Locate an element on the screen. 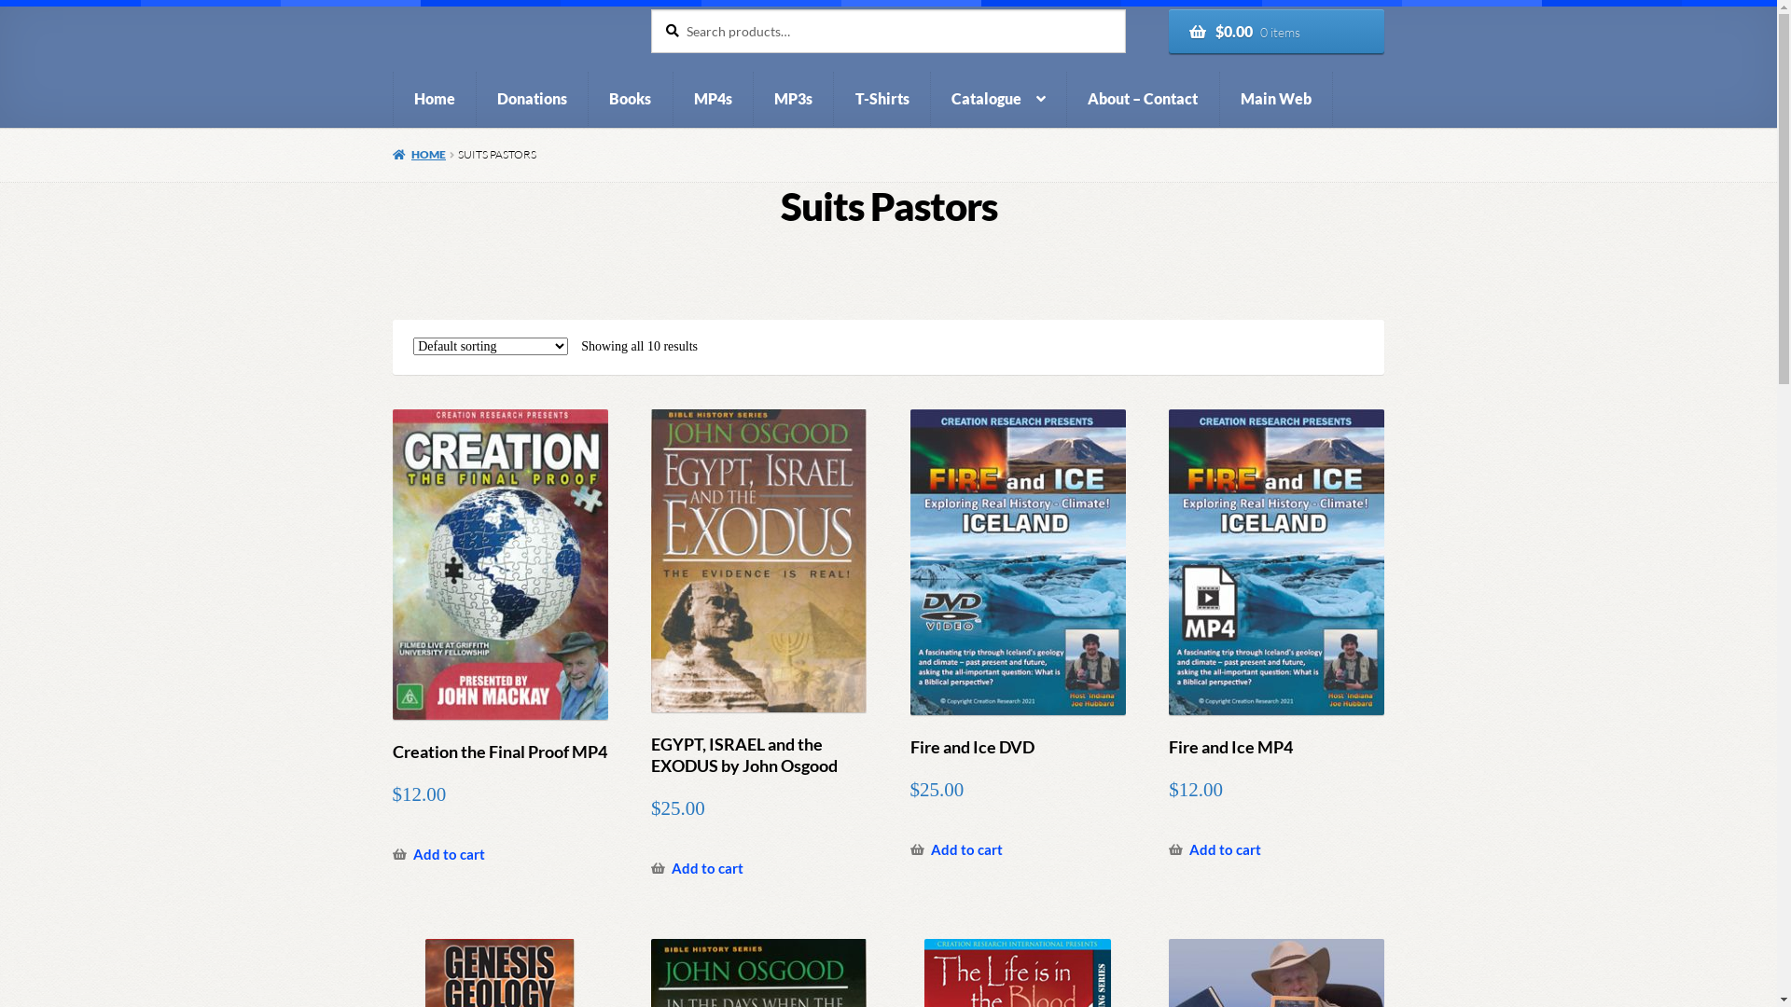 This screenshot has width=1791, height=1007. Catalogue is located at coordinates (999, 99).